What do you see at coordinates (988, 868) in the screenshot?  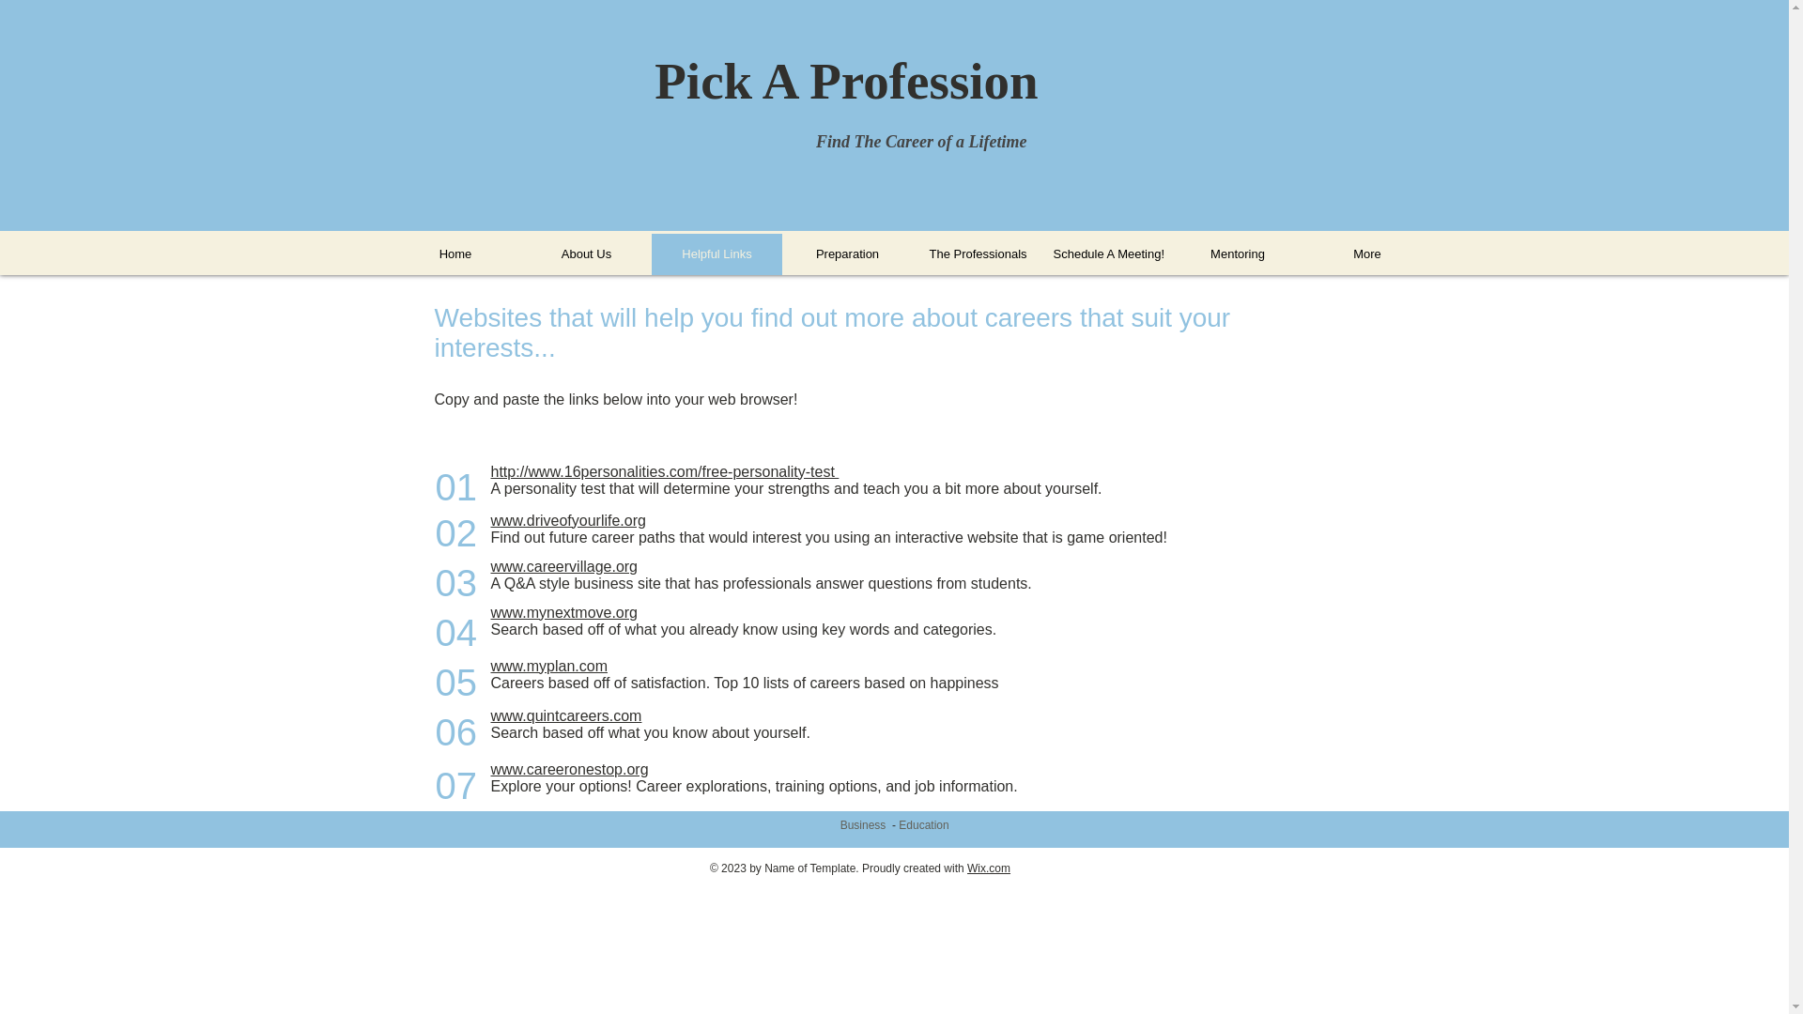 I see `Wix.com` at bounding box center [988, 868].